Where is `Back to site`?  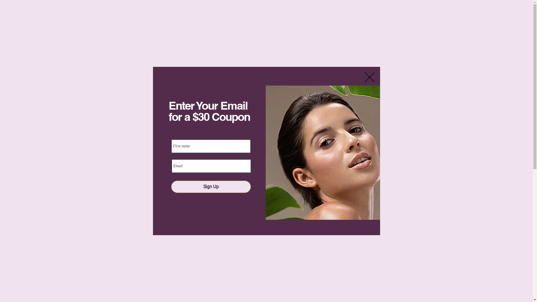 Back to site is located at coordinates (370, 77).